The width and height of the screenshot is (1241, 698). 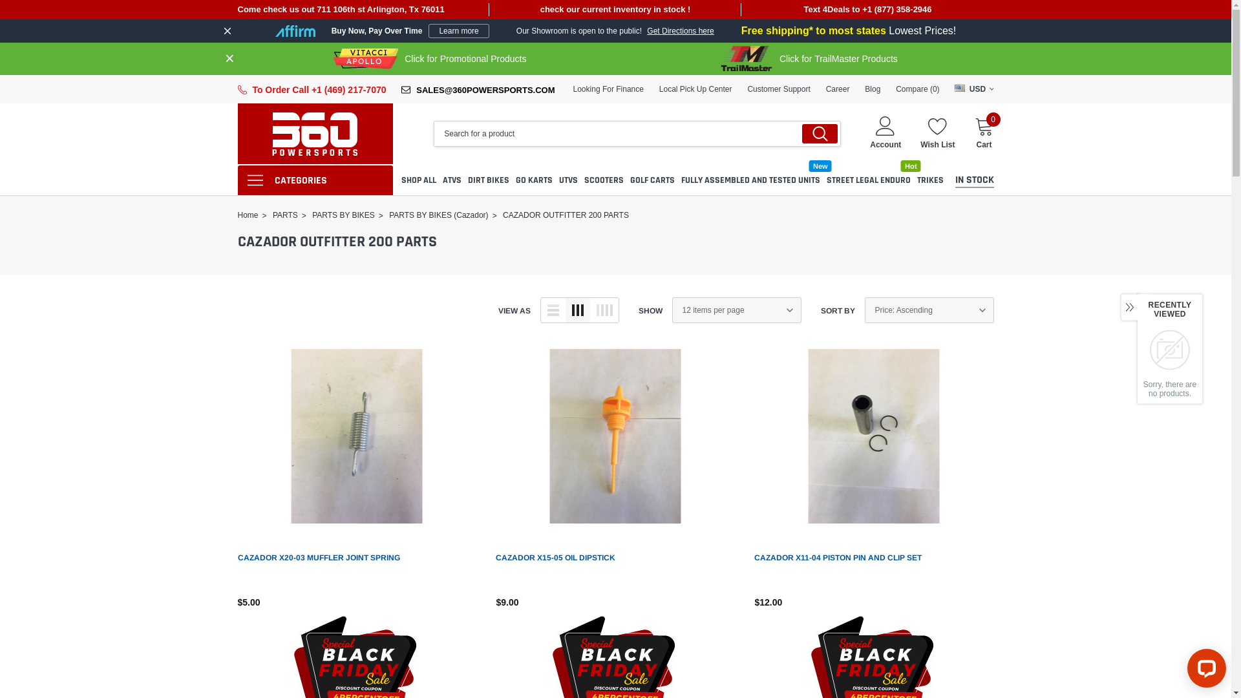 What do you see at coordinates (319, 90) in the screenshot?
I see `To Order Call +1 (469) 217-7070` at bounding box center [319, 90].